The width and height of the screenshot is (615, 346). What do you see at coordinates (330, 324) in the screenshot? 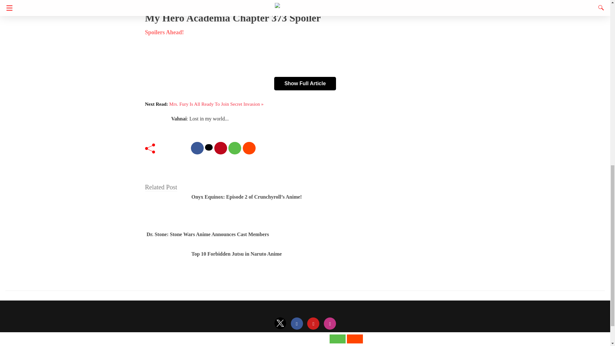
I see `instagram profile` at bounding box center [330, 324].